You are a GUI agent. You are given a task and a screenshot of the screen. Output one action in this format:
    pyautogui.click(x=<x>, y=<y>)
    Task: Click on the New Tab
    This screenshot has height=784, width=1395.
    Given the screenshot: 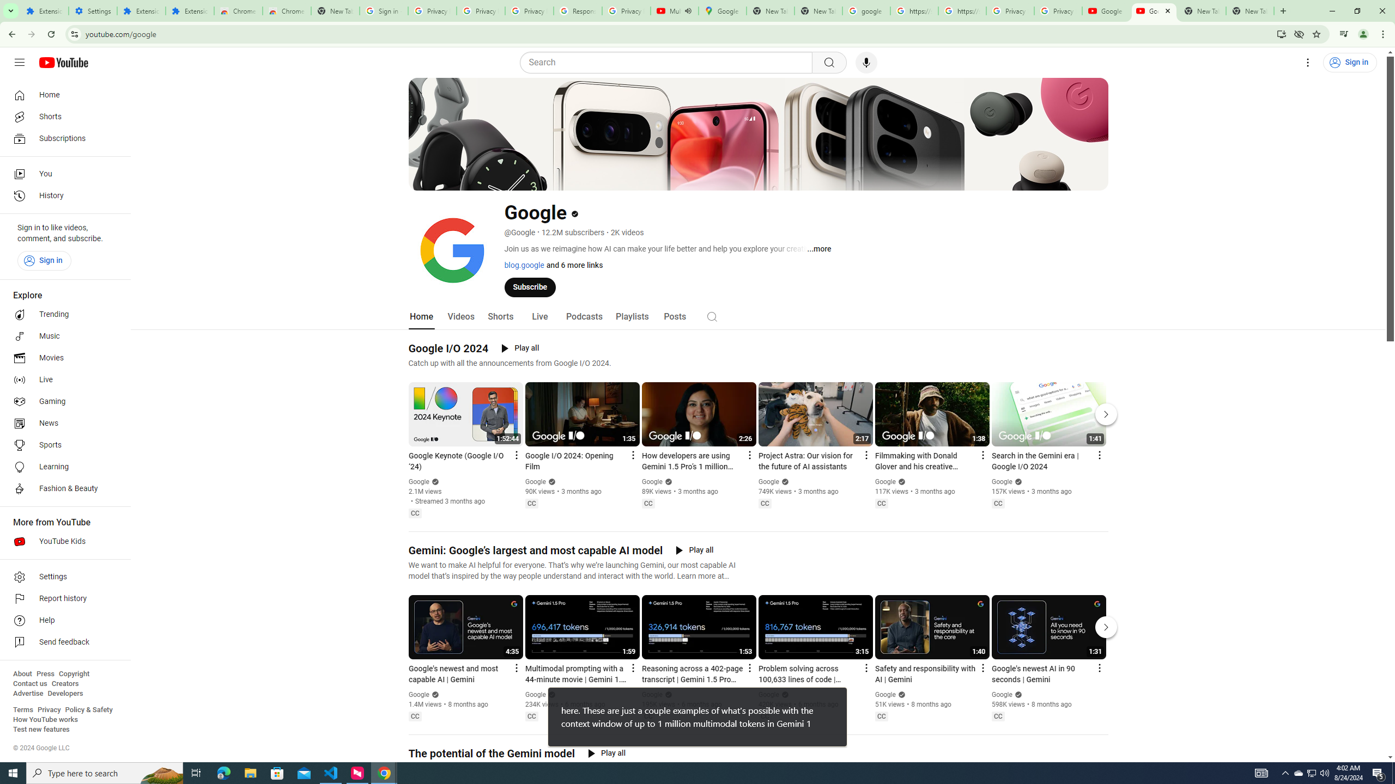 What is the action you would take?
    pyautogui.click(x=336, y=11)
    